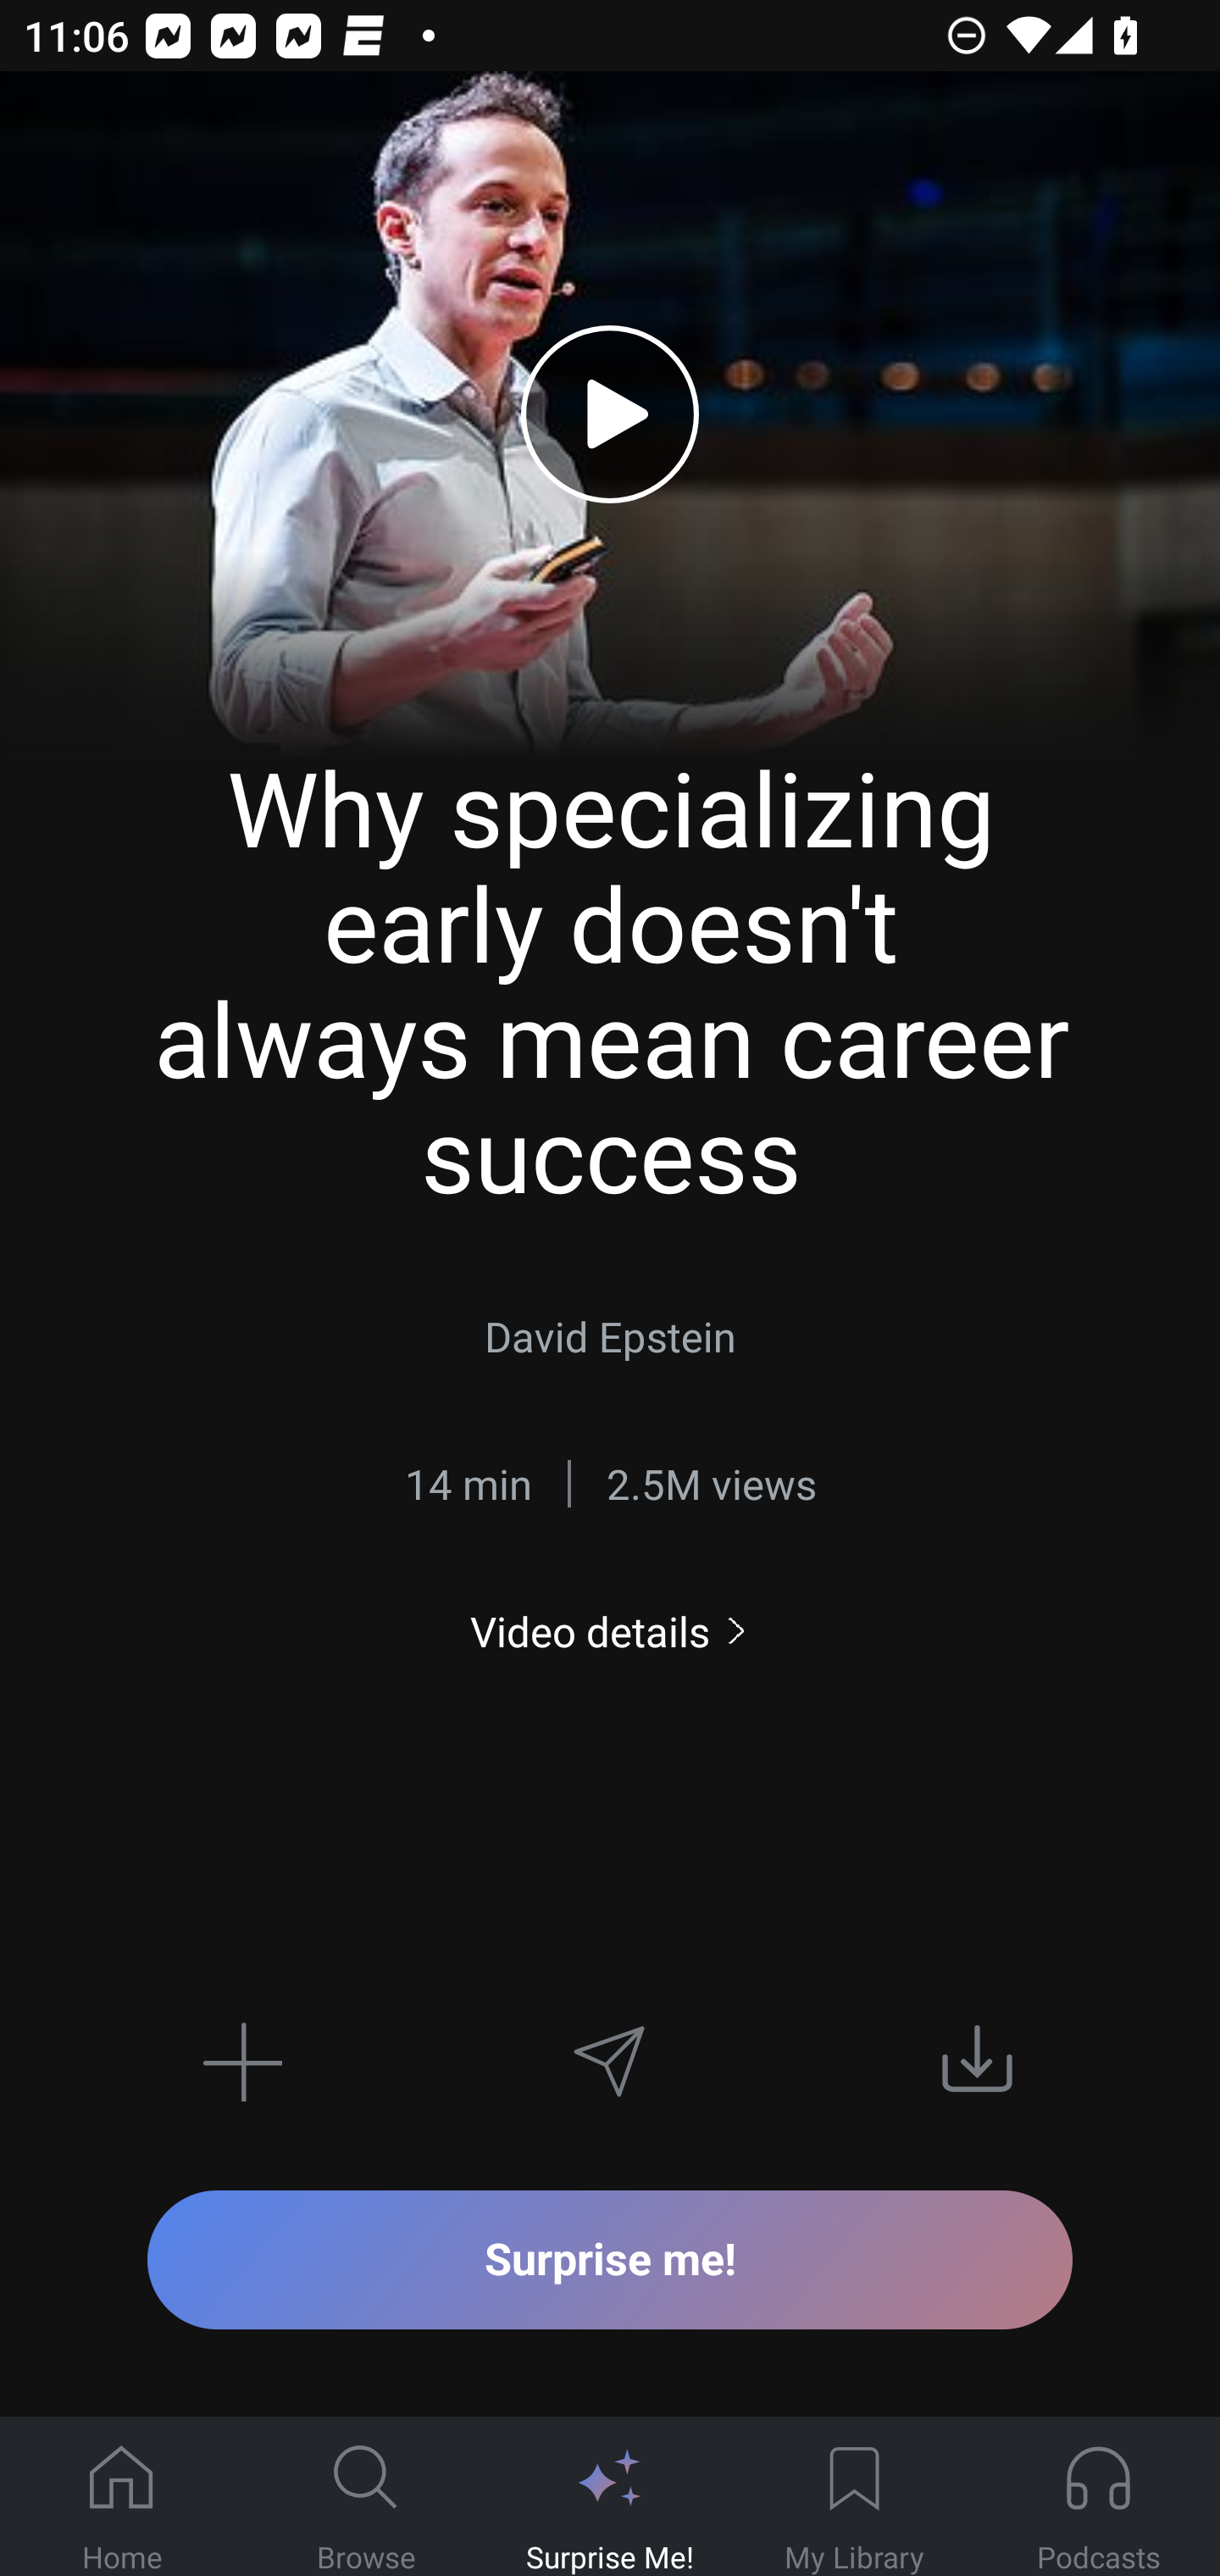  Describe the element at coordinates (122, 2497) in the screenshot. I see `Home` at that location.